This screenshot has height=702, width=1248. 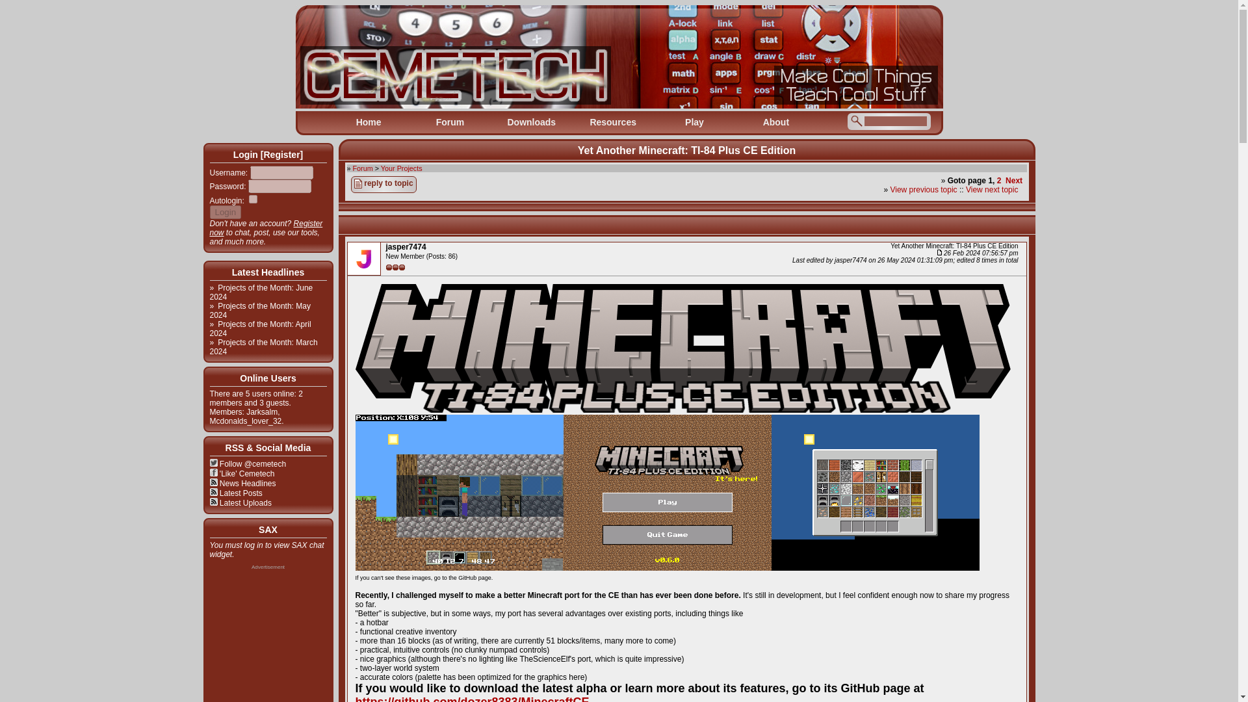 I want to click on Next, so click(x=1014, y=181).